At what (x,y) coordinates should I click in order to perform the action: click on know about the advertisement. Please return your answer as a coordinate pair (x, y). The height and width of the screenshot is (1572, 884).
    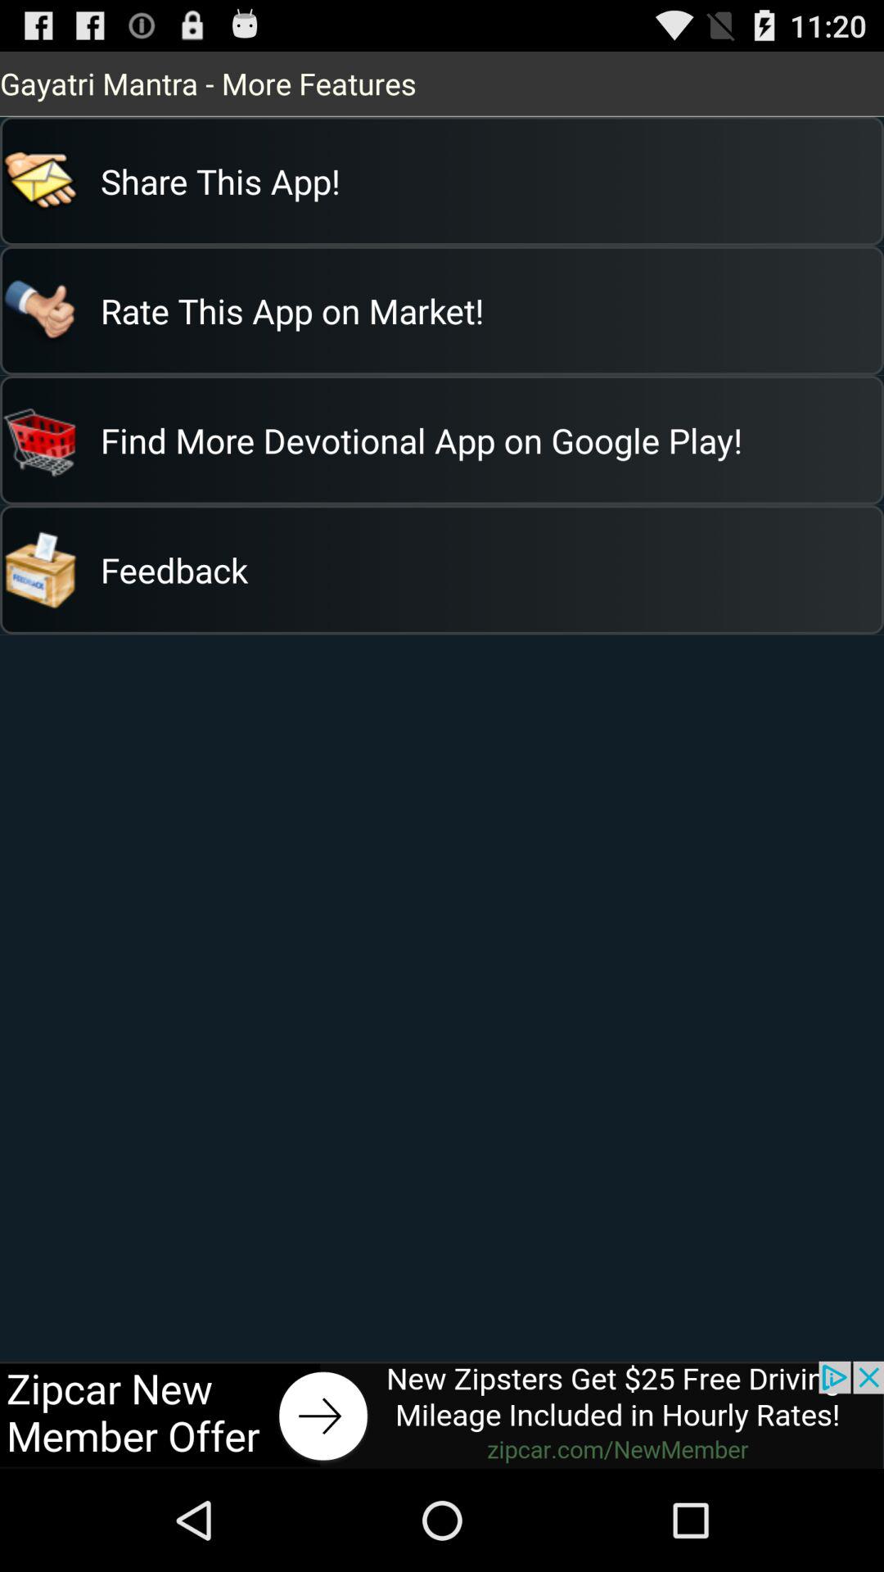
    Looking at the image, I should click on (442, 1415).